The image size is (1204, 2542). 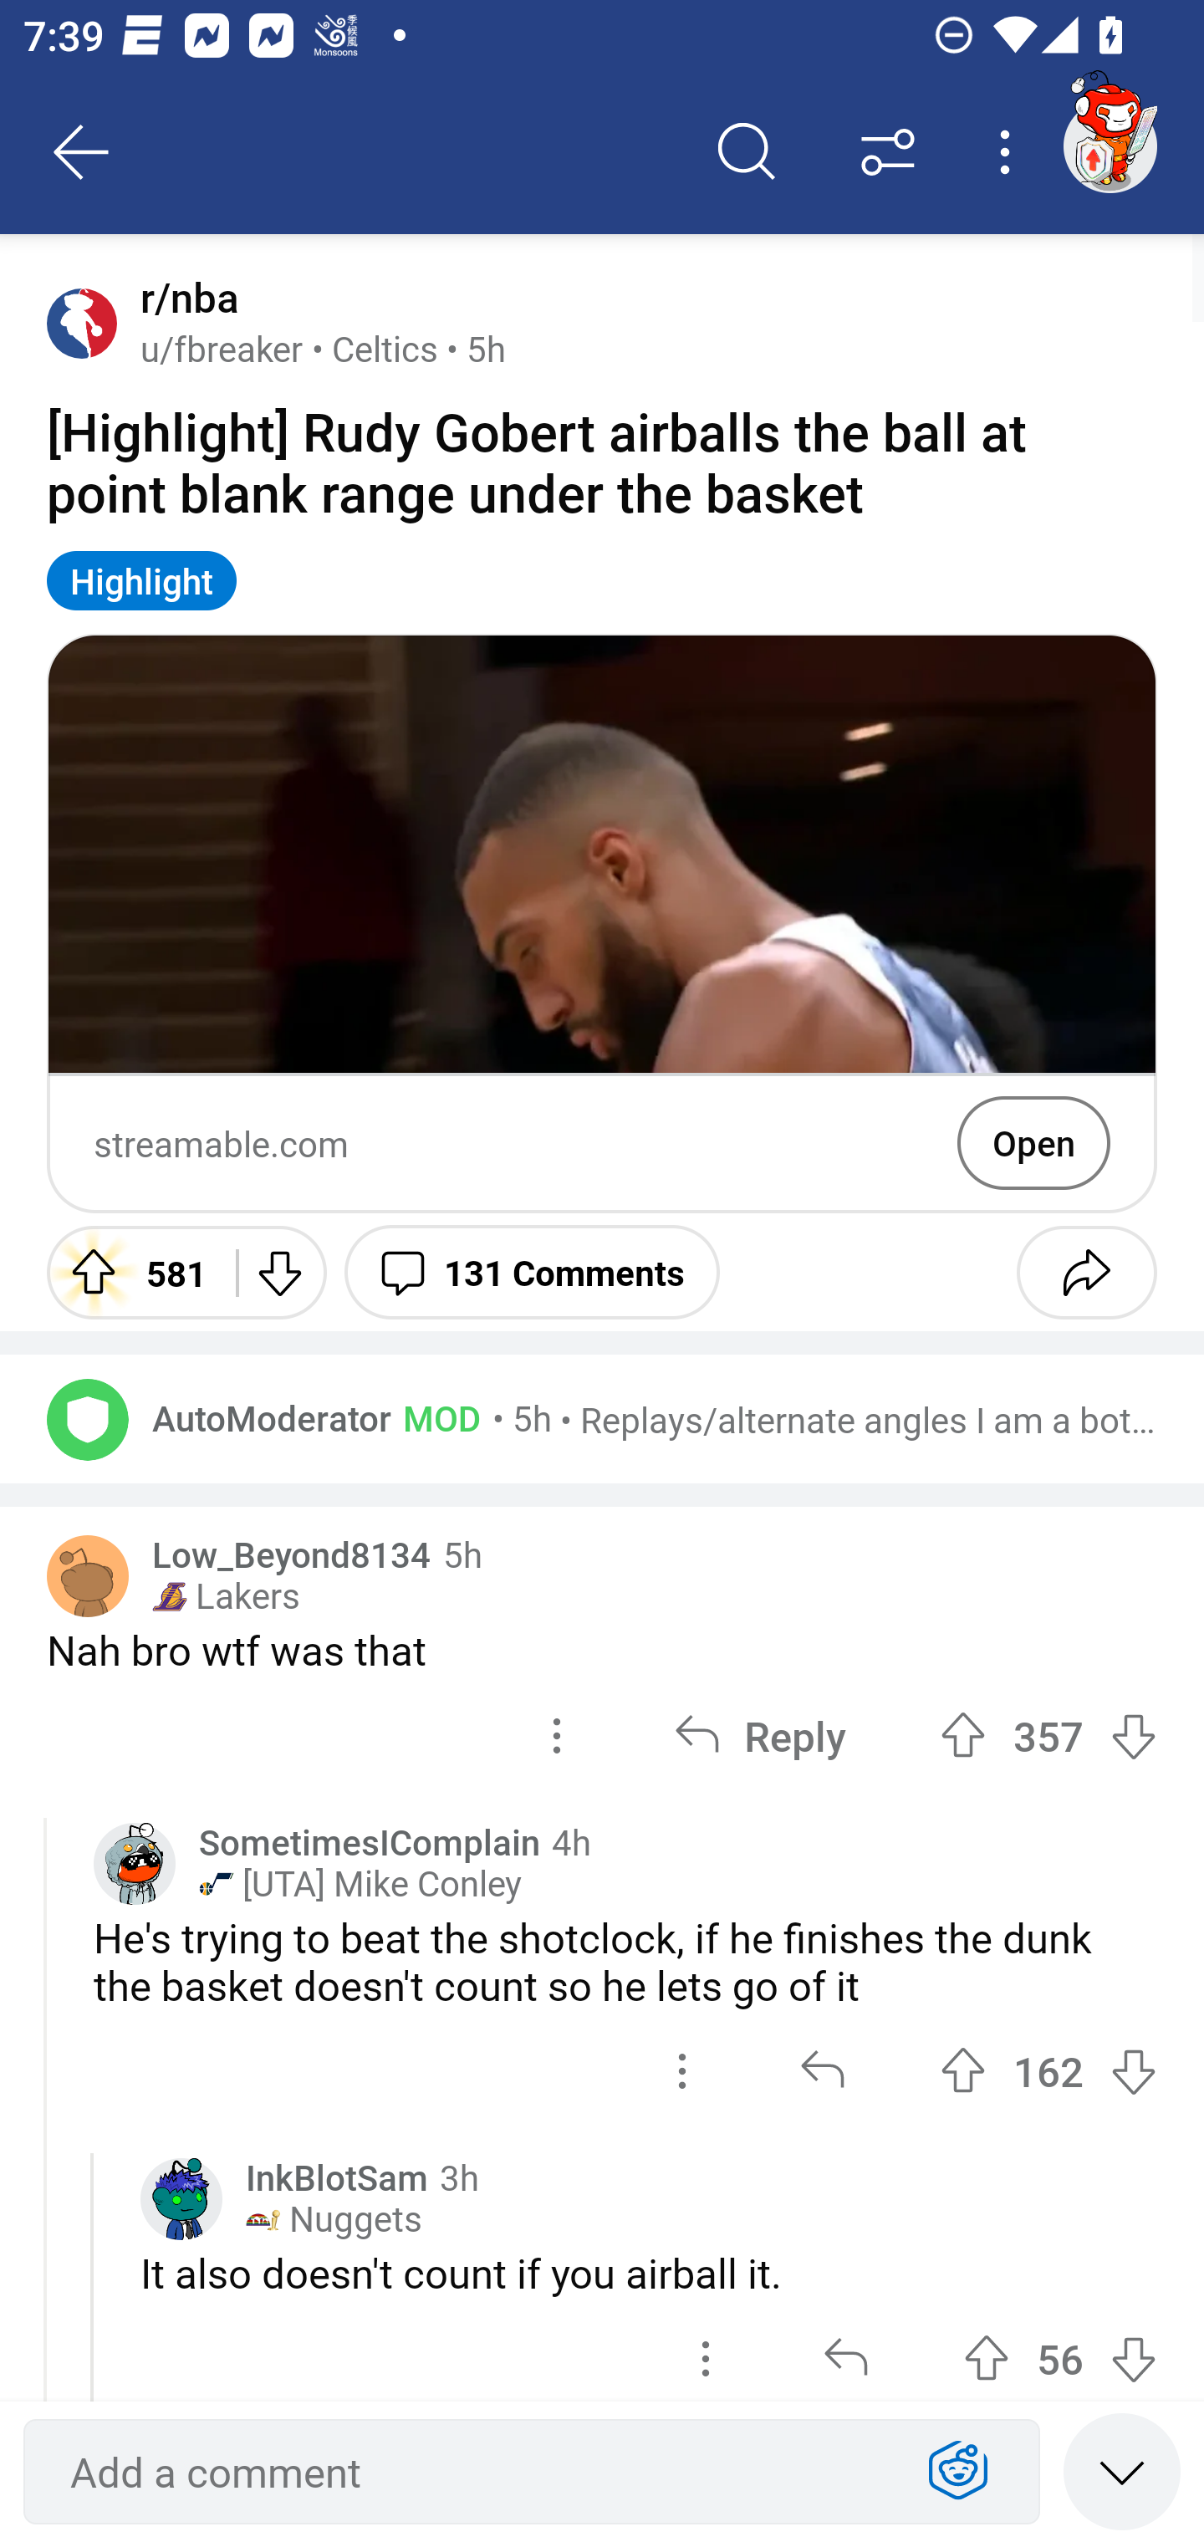 I want to click on TestAppium002 account, so click(x=1110, y=145).